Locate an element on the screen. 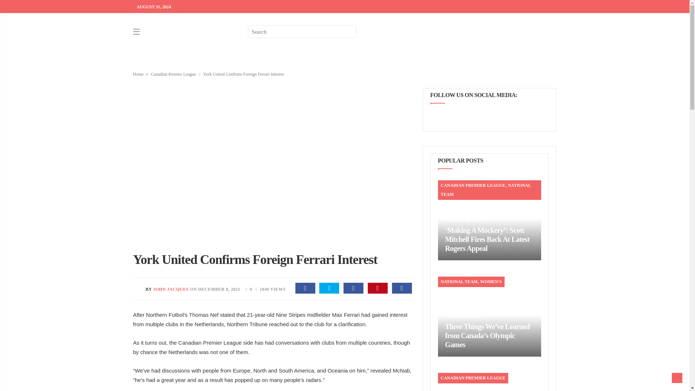 The height and width of the screenshot is (391, 695). Thomas Nef is located at coordinates (204, 315).